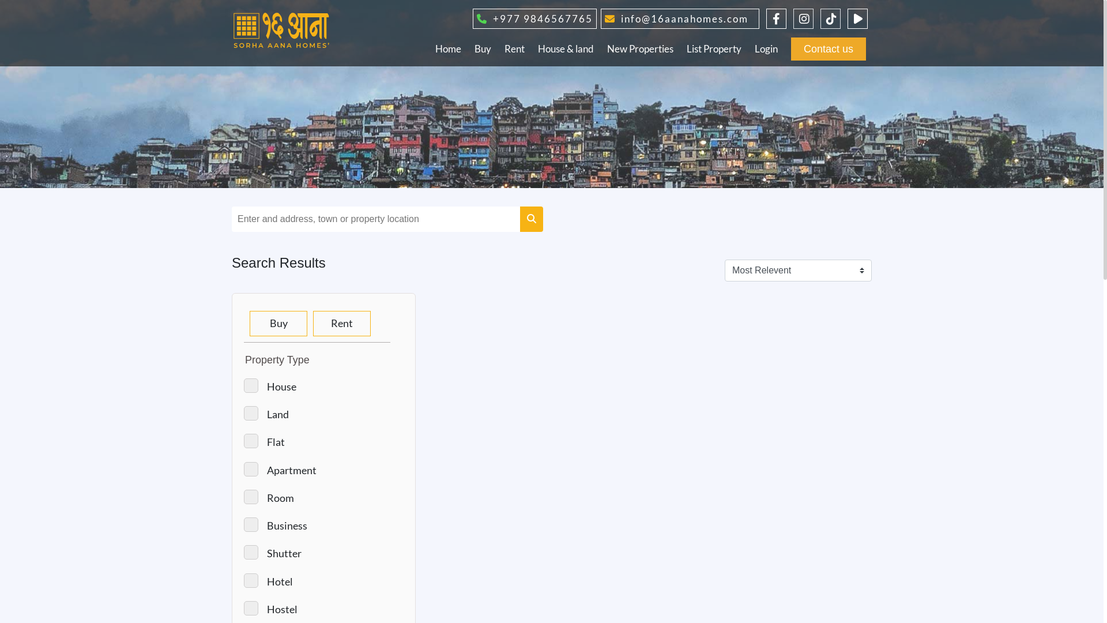  What do you see at coordinates (449, 48) in the screenshot?
I see `Home` at bounding box center [449, 48].